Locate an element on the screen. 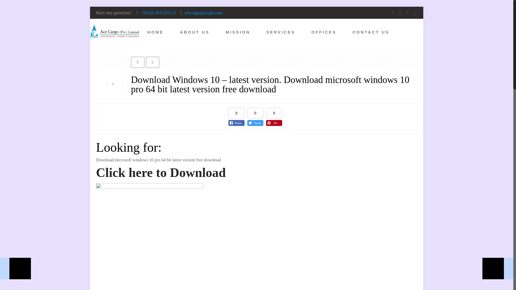  CONTACT US is located at coordinates (371, 32).